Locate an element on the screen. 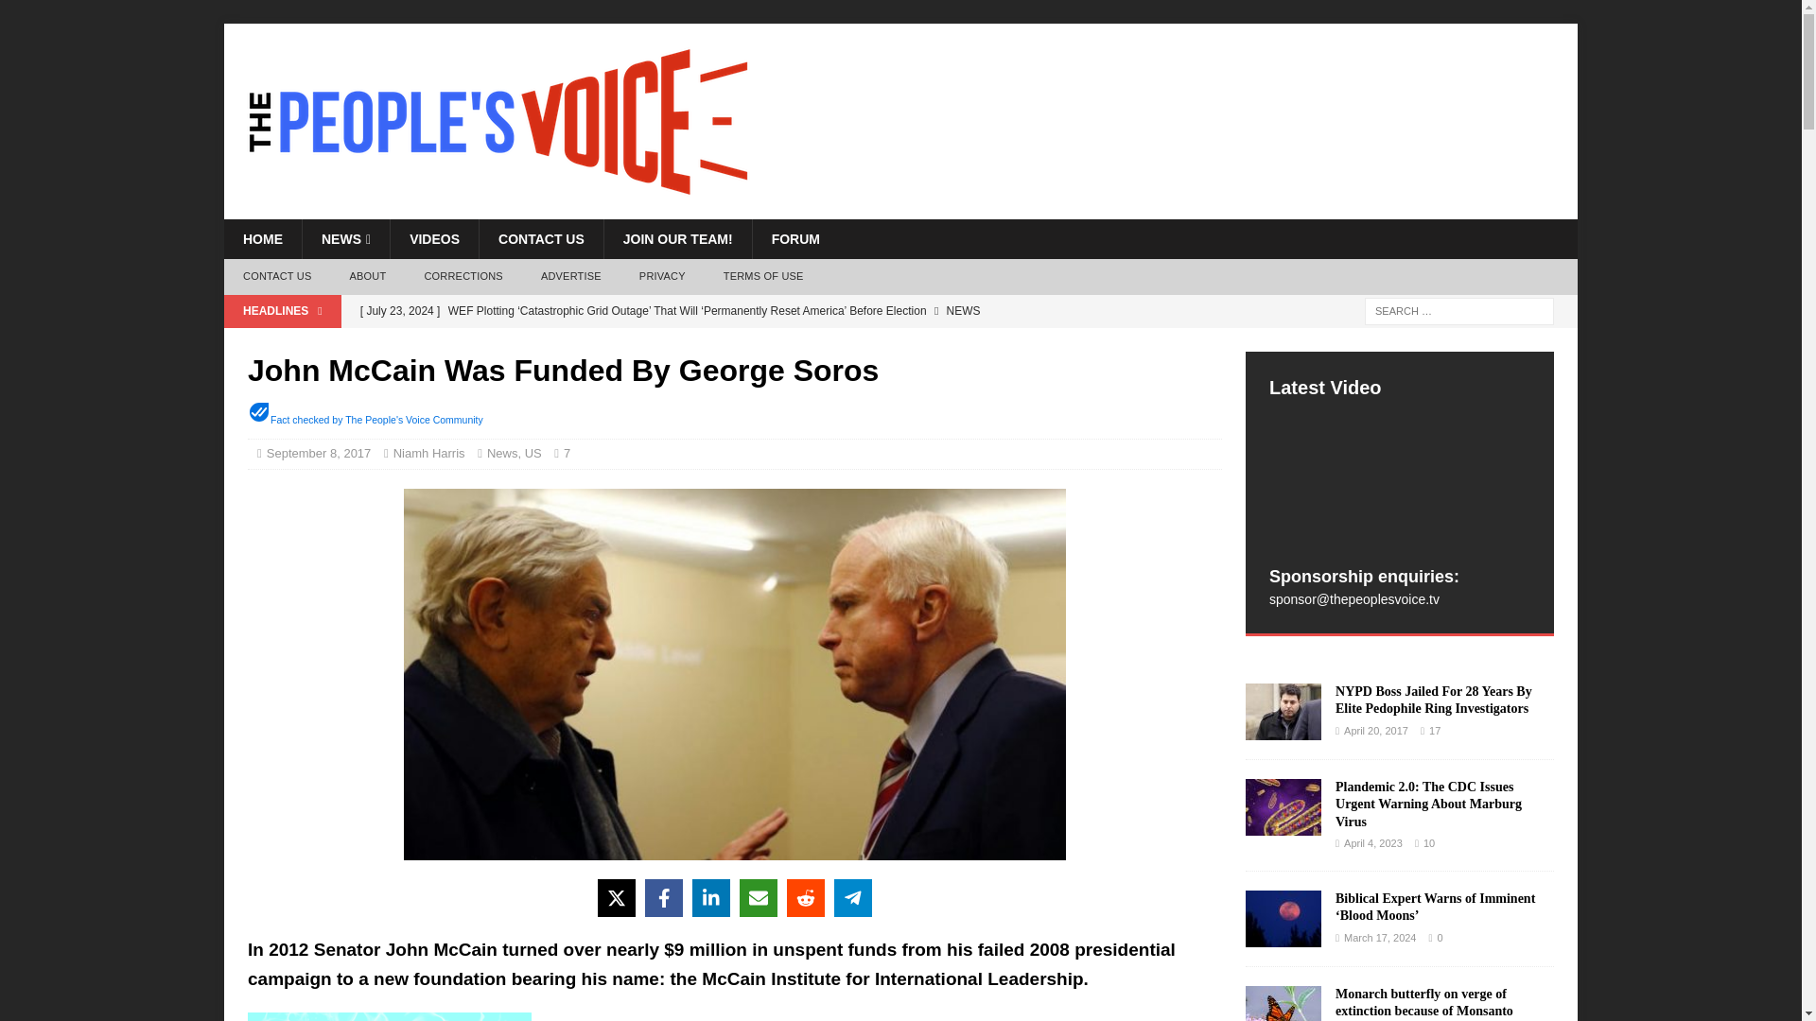  CONTACT US is located at coordinates (541, 239).